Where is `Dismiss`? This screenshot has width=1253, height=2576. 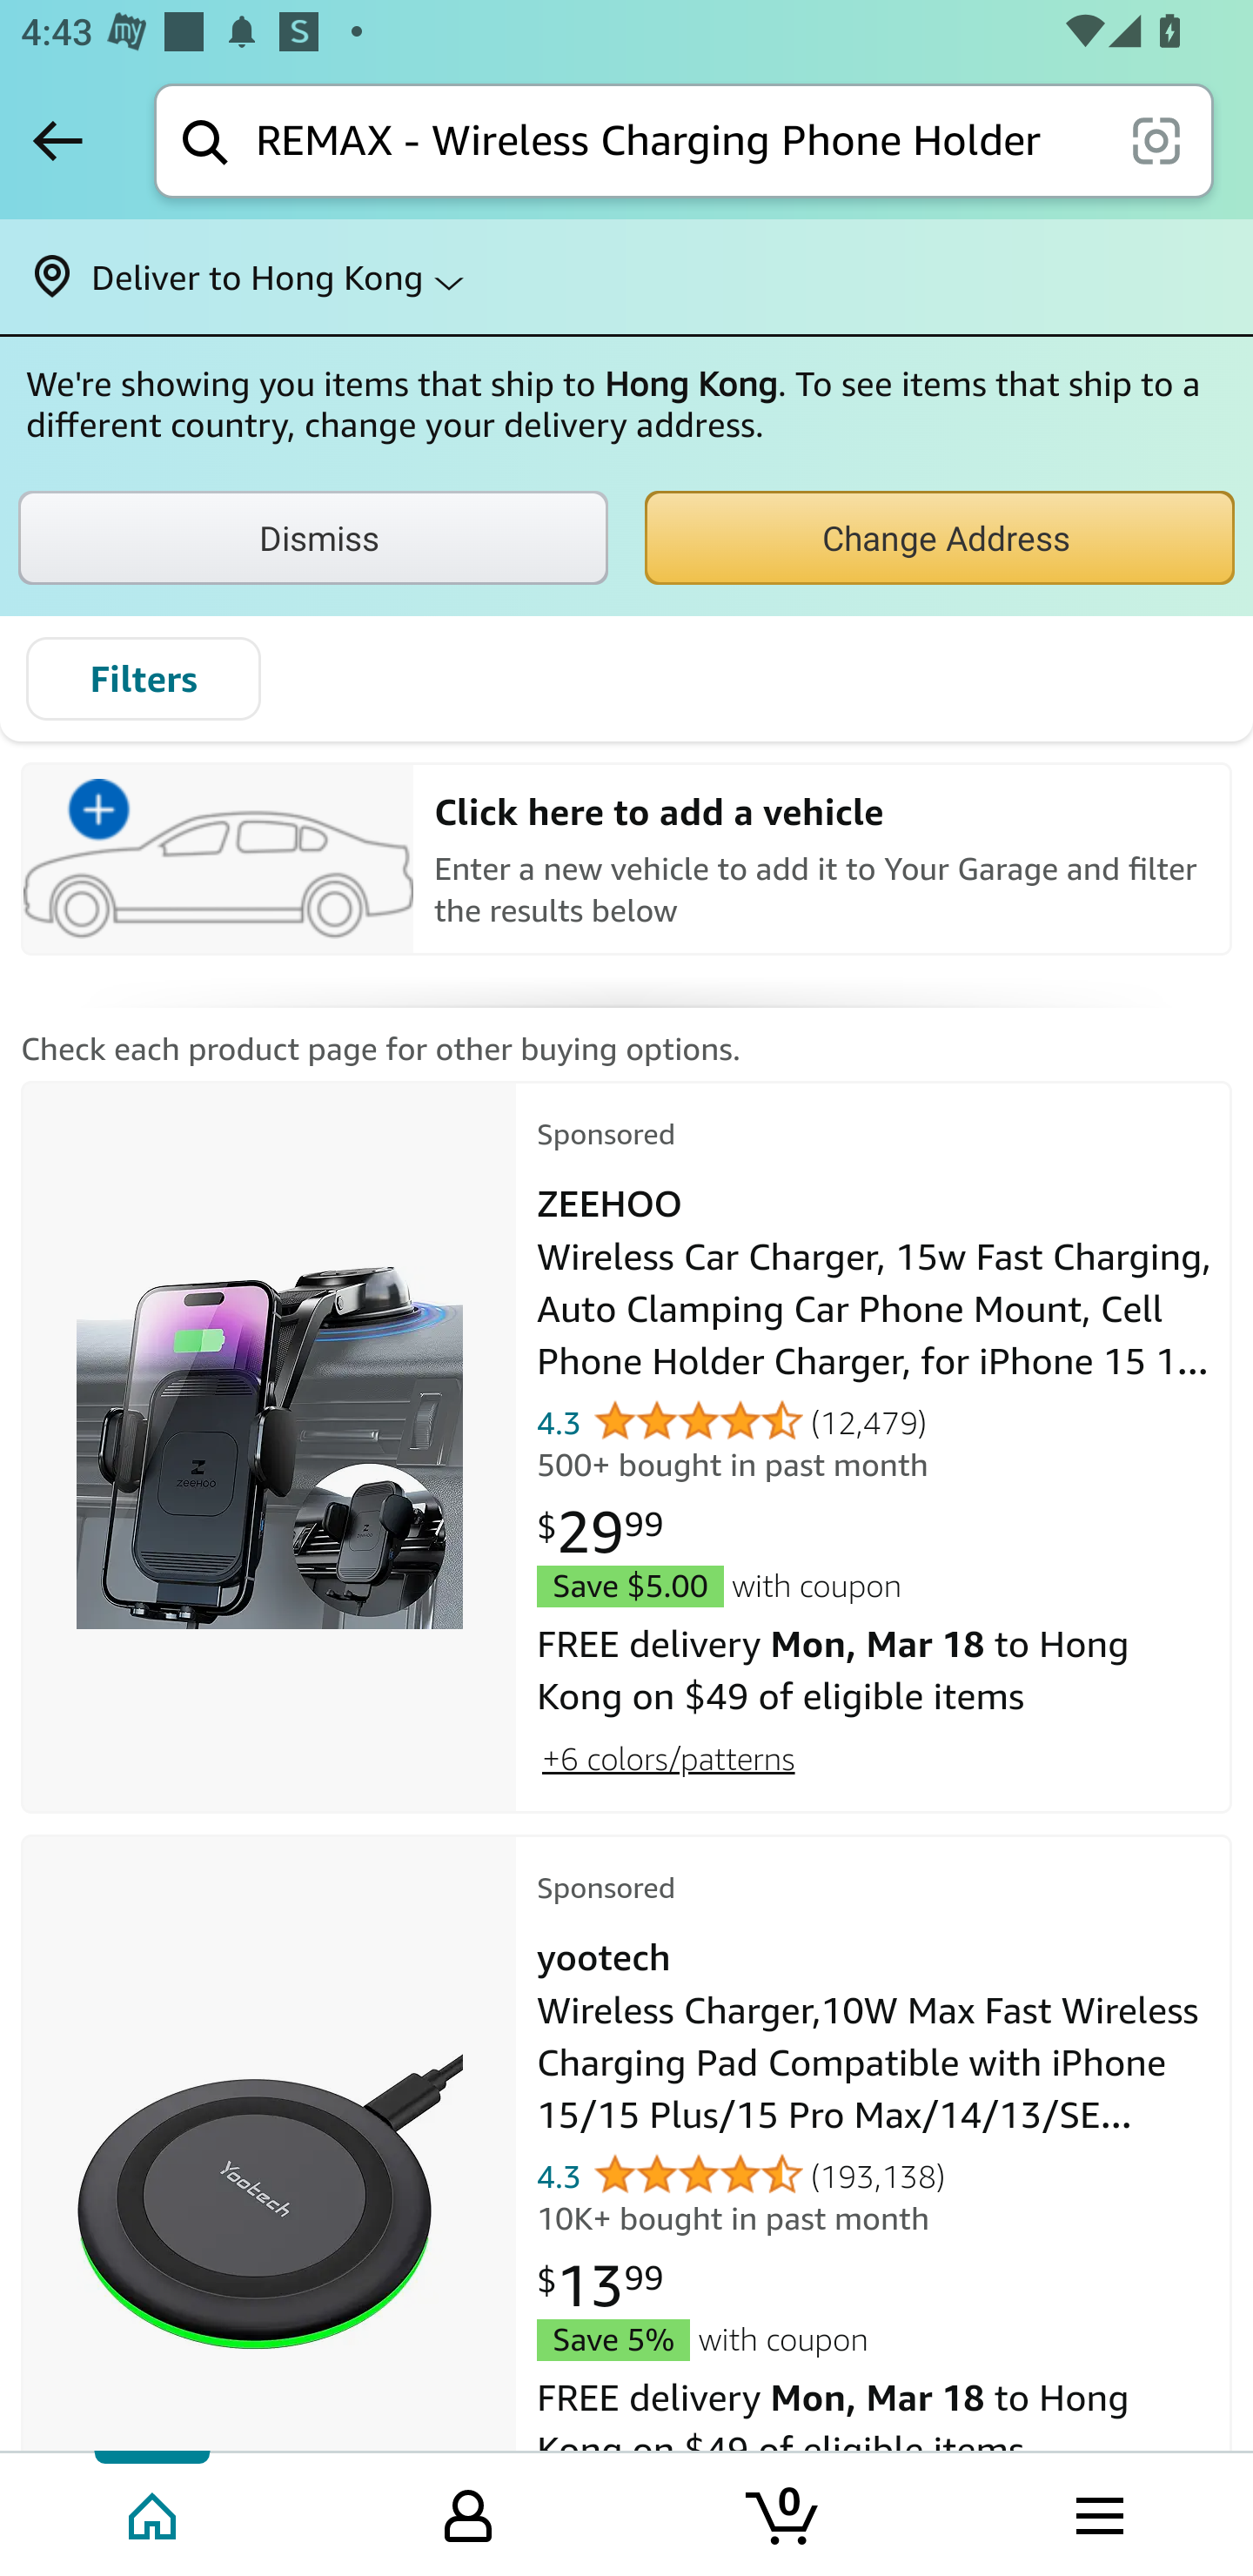 Dismiss is located at coordinates (313, 538).